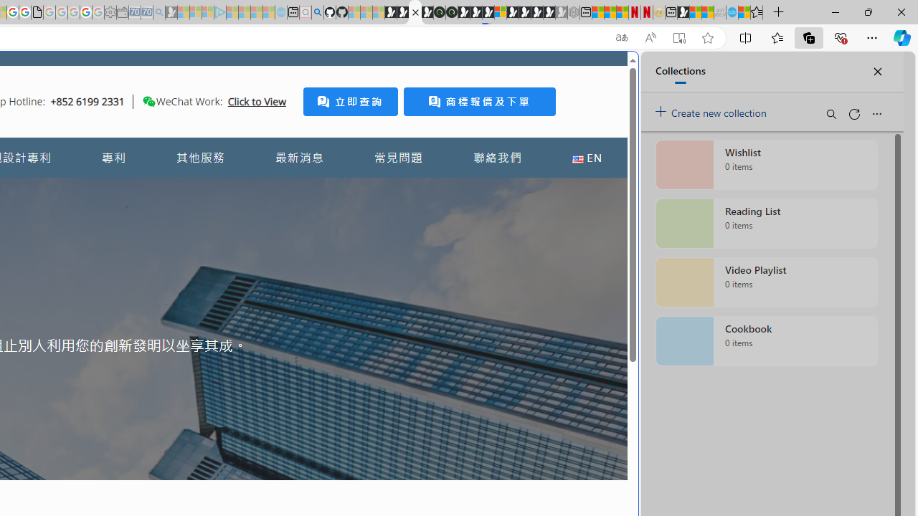 Image resolution: width=918 pixels, height=516 pixels. What do you see at coordinates (171, 13) in the screenshot?
I see `Microsoft Start Gaming - Sleeping` at bounding box center [171, 13].